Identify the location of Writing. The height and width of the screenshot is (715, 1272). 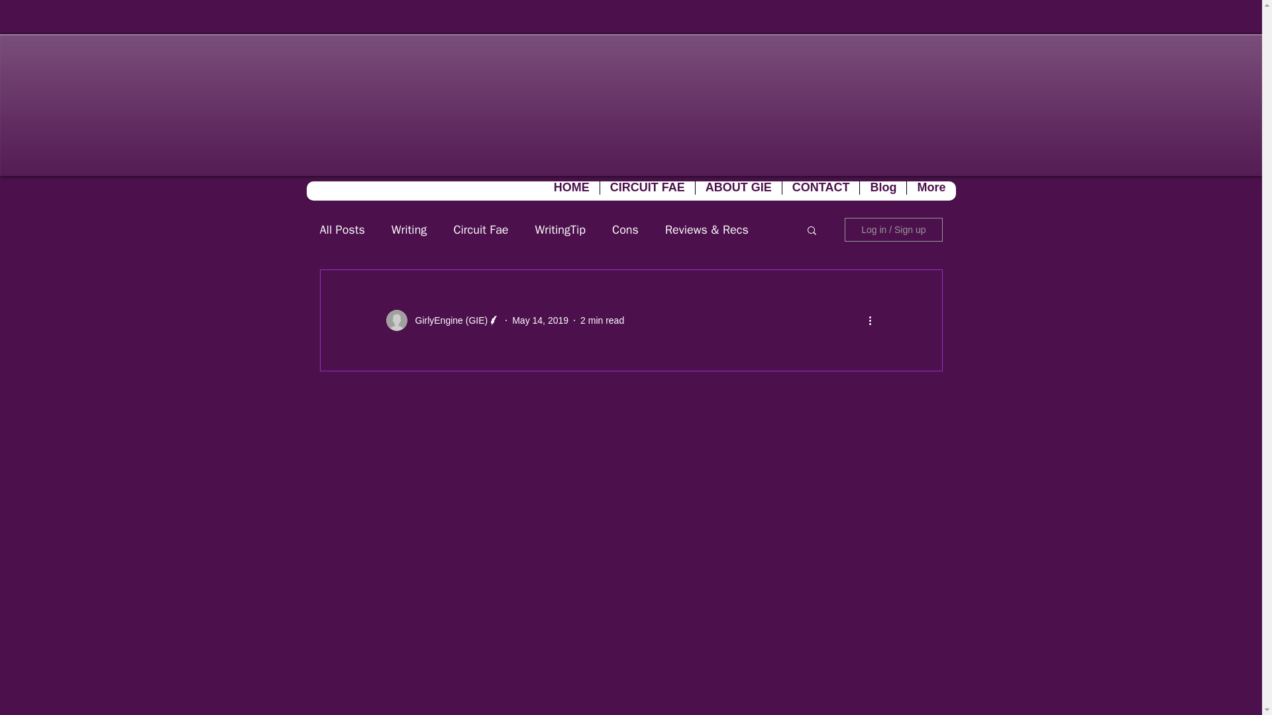
(409, 229).